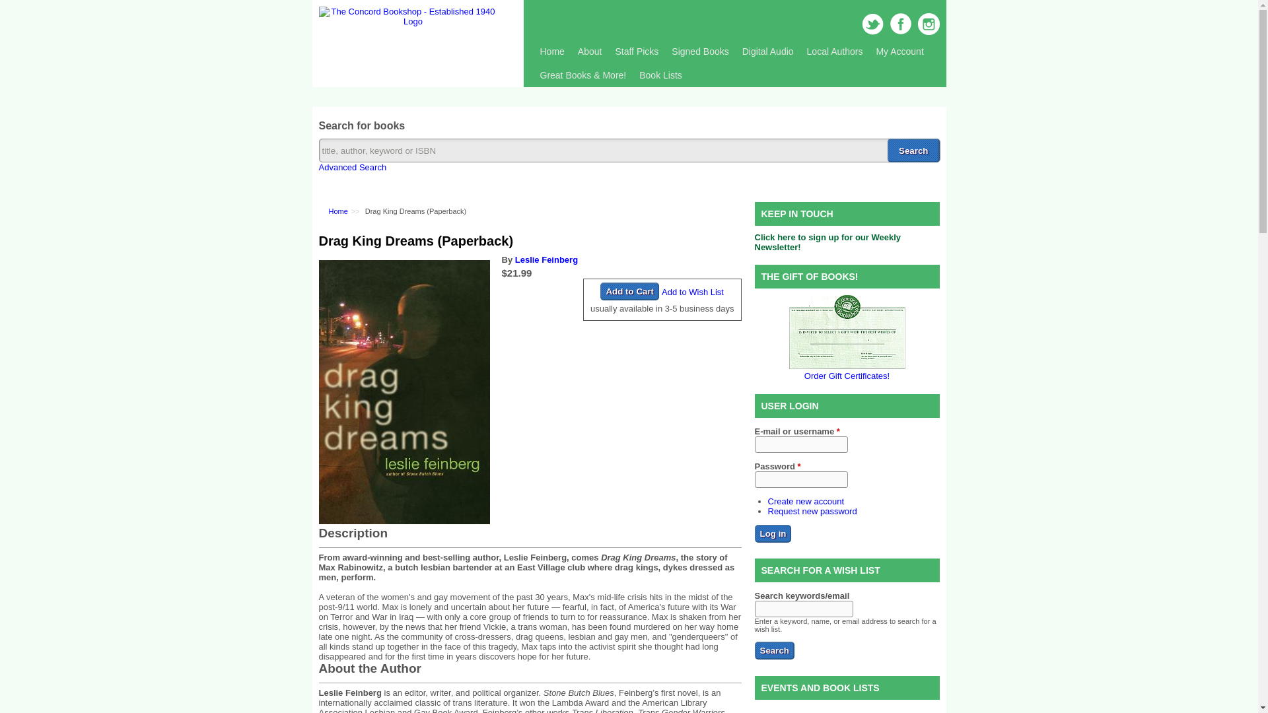  I want to click on Add to Cart, so click(629, 290).